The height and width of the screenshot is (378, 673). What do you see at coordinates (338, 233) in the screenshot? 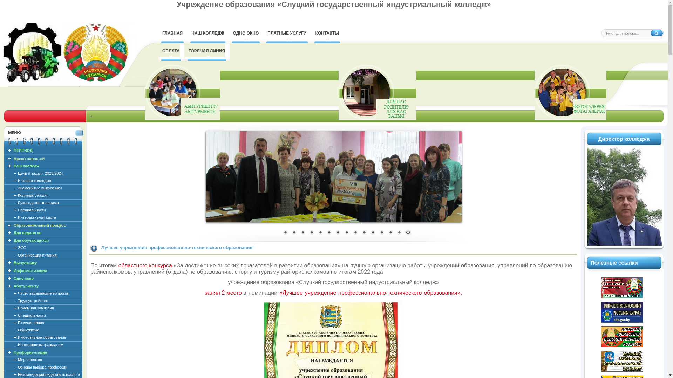
I see `7` at bounding box center [338, 233].